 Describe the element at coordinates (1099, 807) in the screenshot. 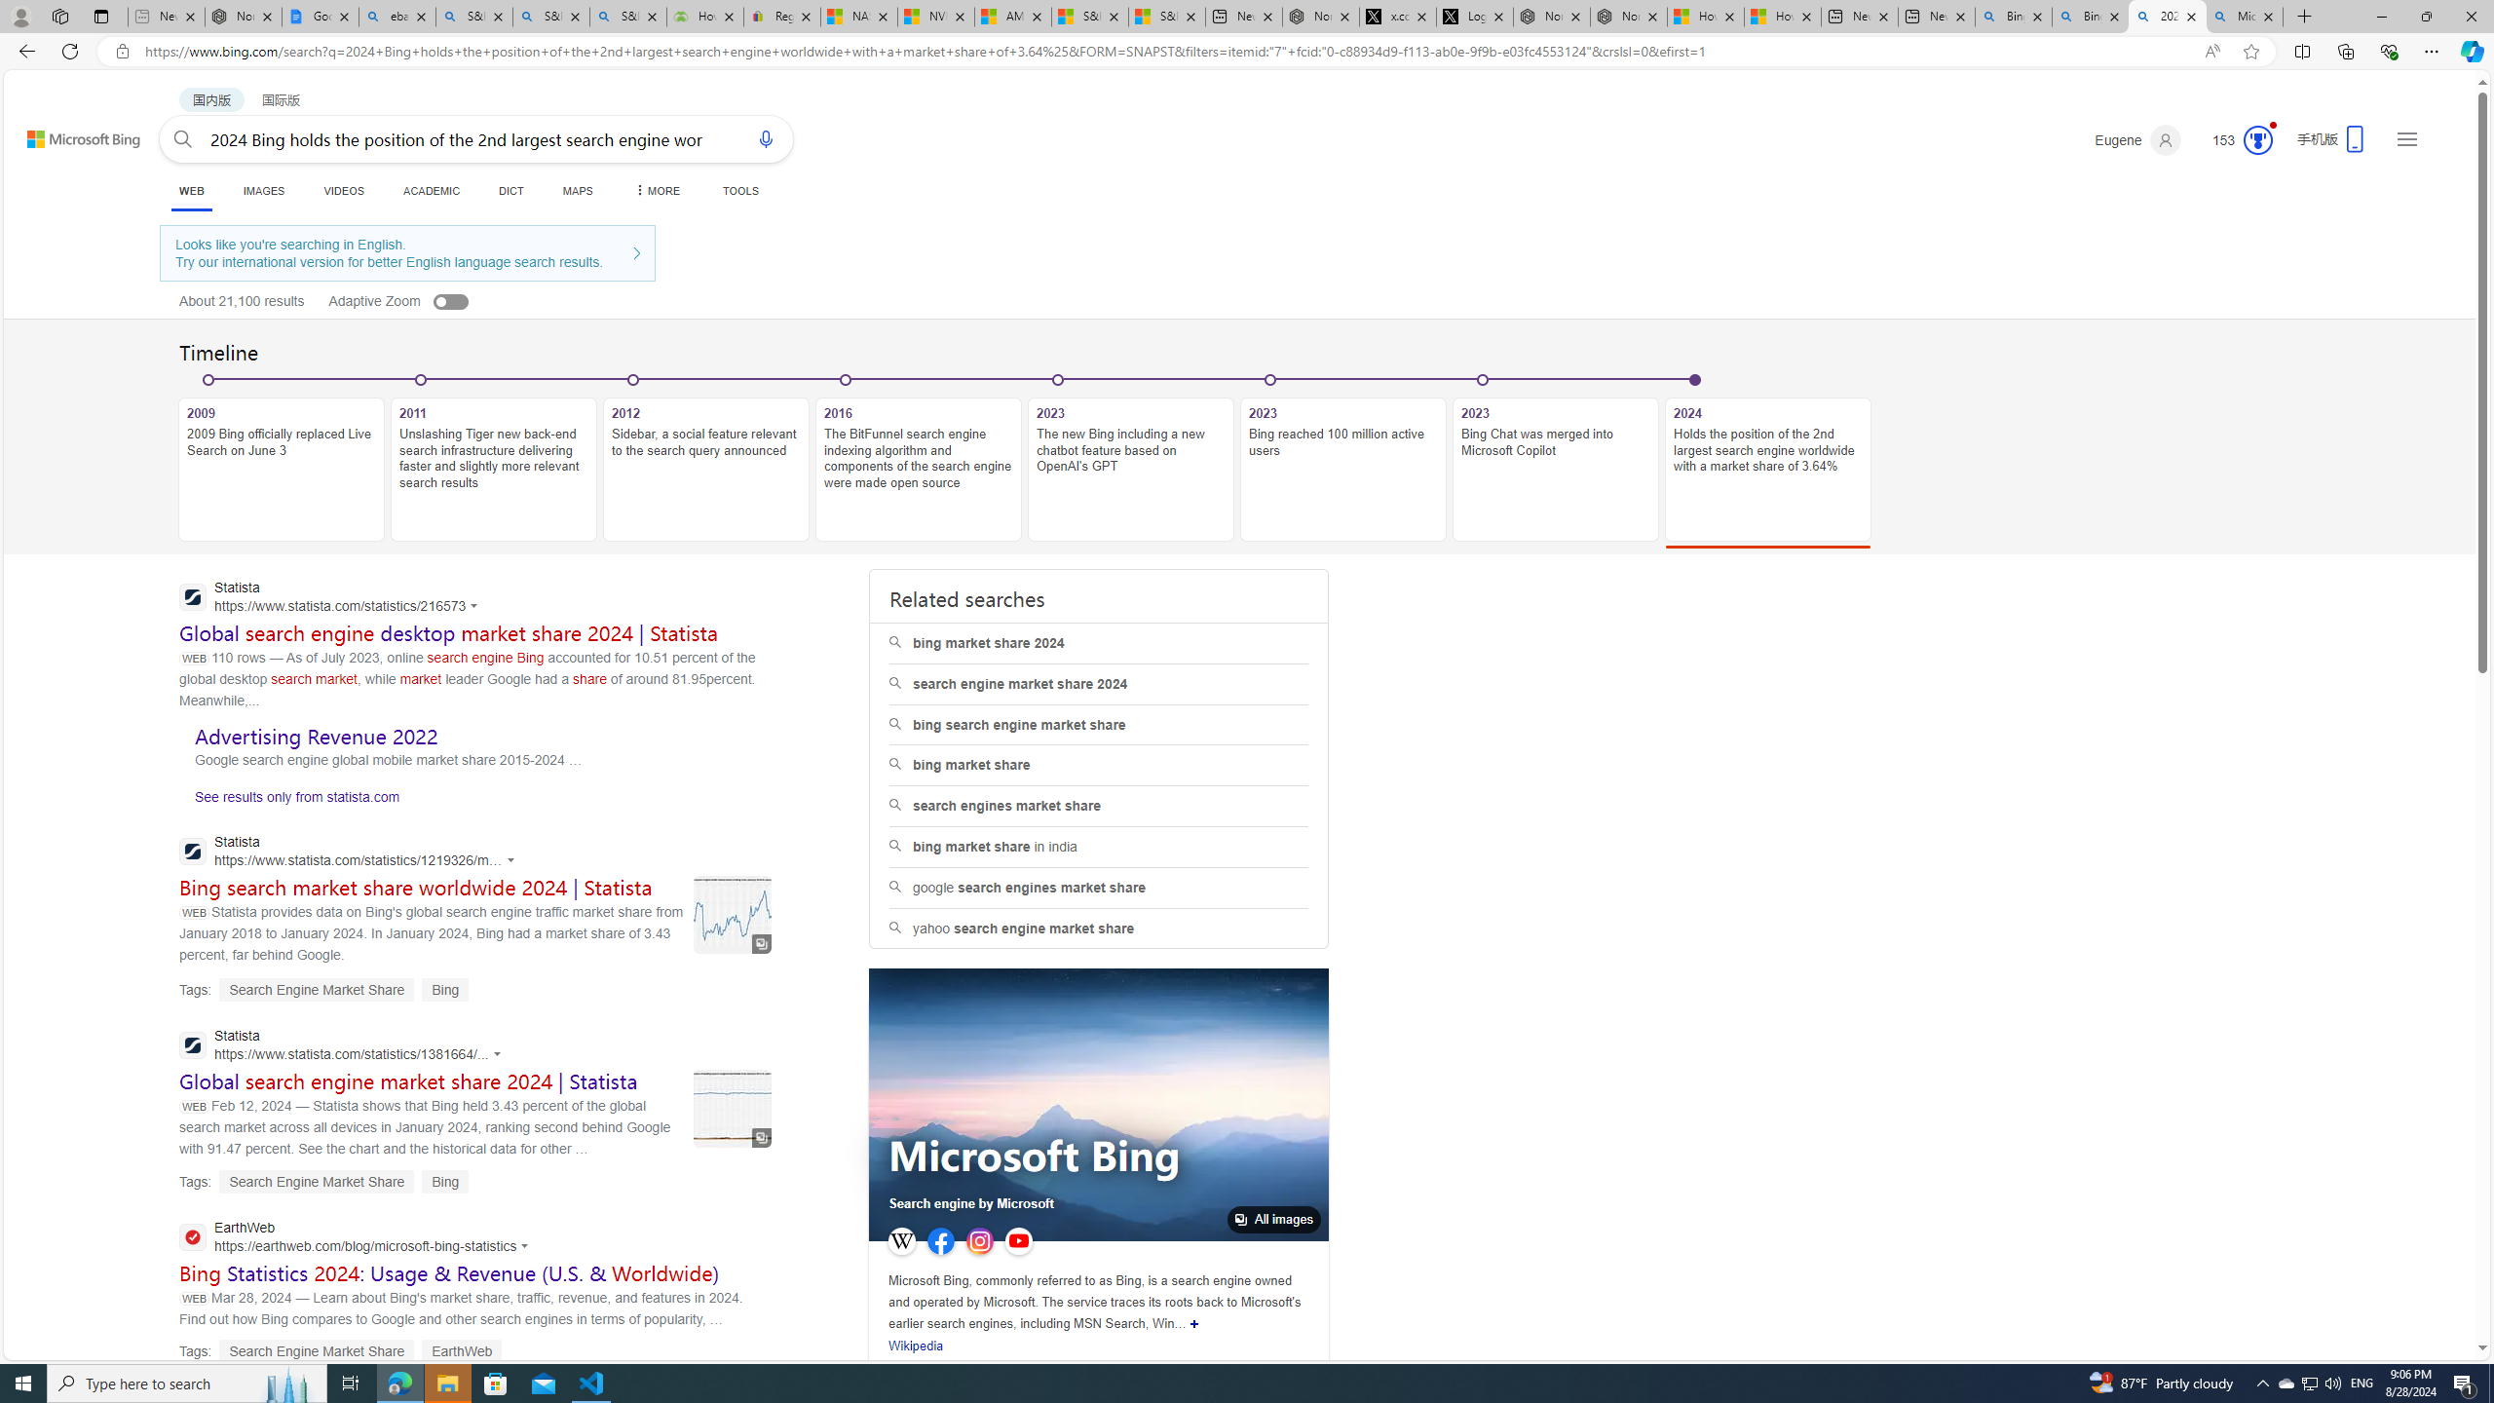

I see `search engines market share` at that location.